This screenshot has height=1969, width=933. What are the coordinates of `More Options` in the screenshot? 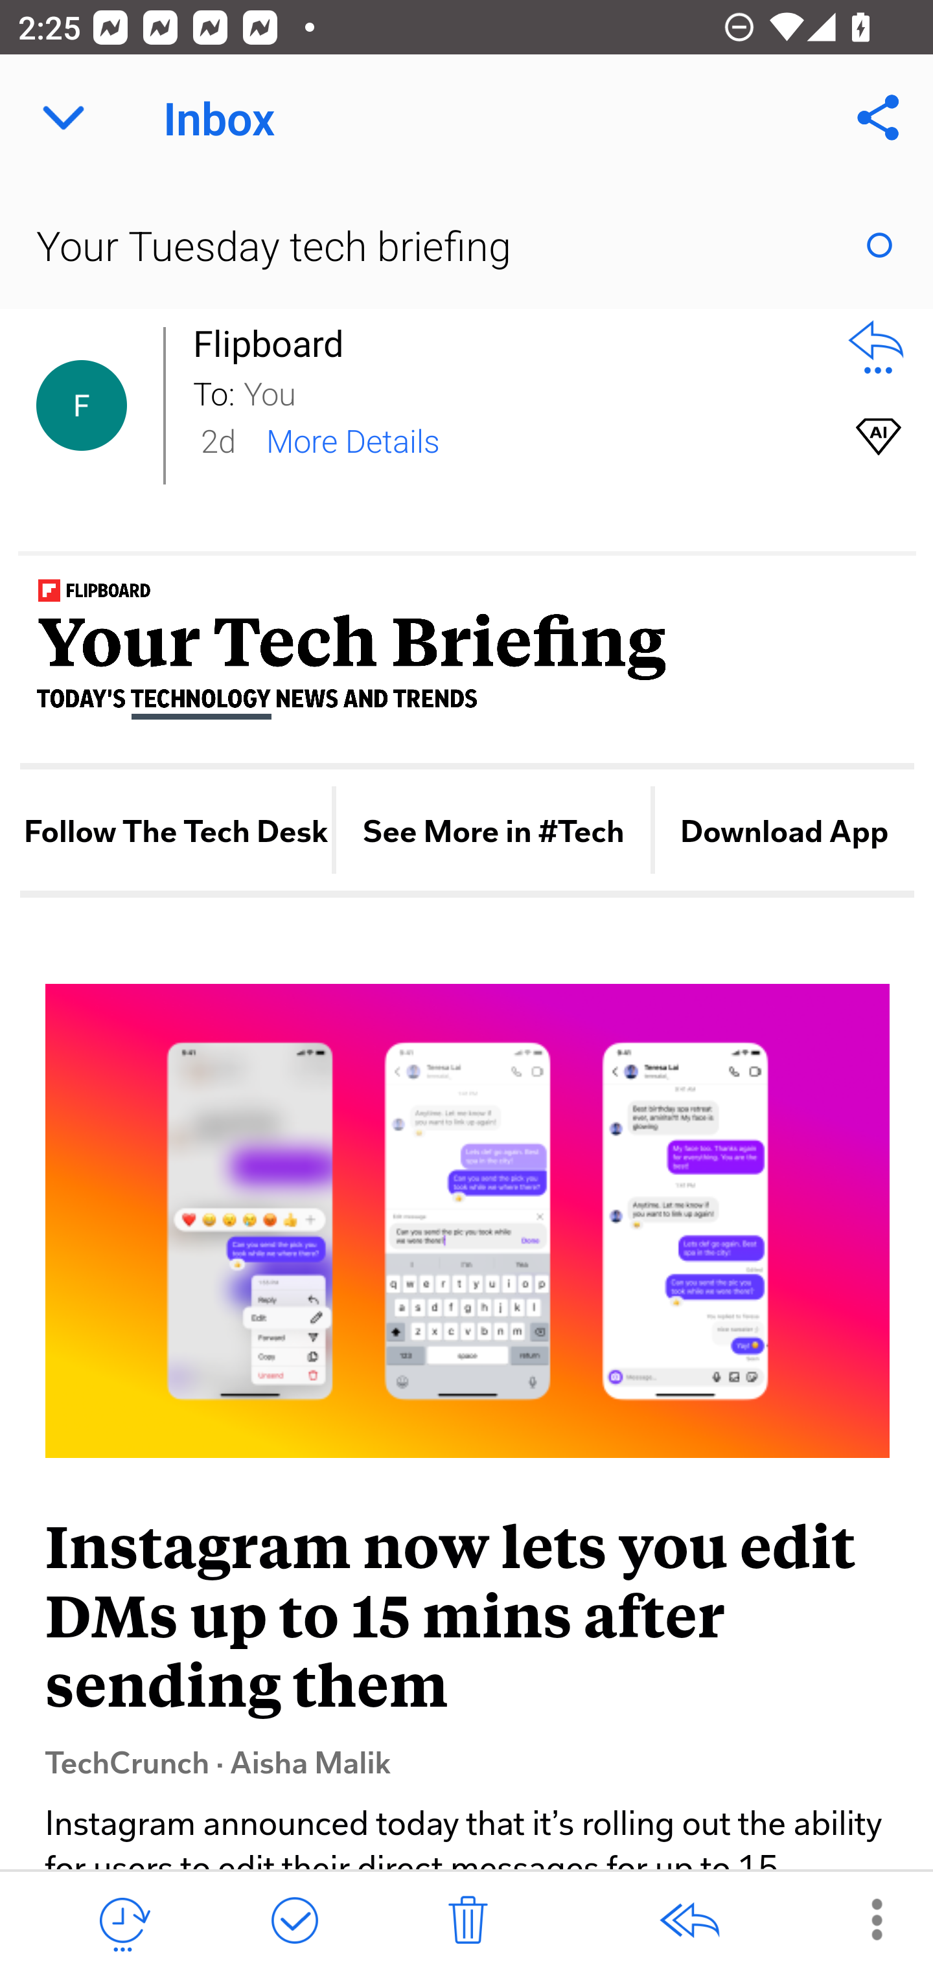 It's located at (864, 1918).